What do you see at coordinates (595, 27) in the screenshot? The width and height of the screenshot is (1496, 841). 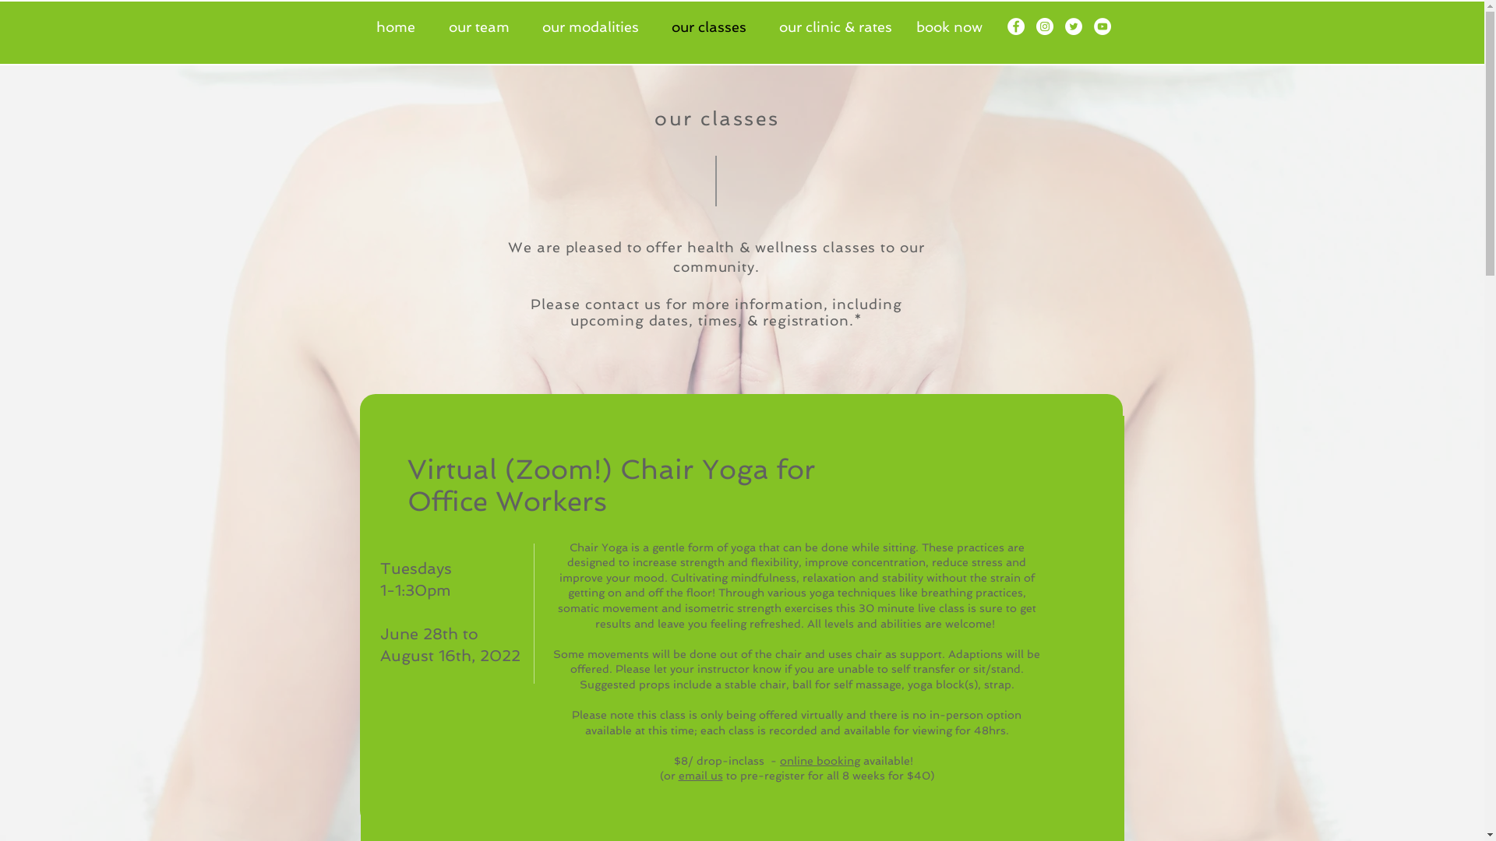 I see `our modalities` at bounding box center [595, 27].